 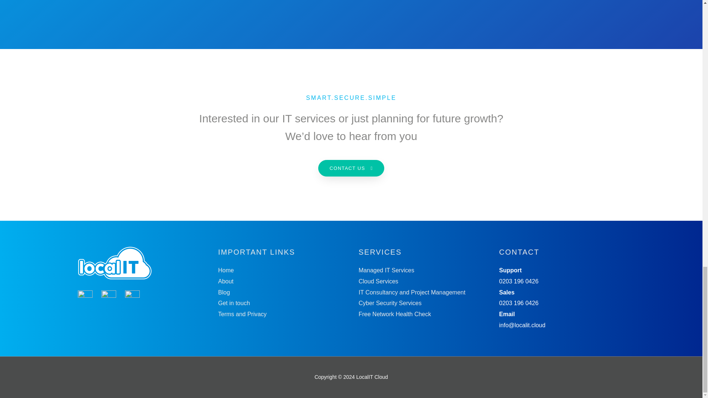 I want to click on Cloud Services, so click(x=378, y=281).